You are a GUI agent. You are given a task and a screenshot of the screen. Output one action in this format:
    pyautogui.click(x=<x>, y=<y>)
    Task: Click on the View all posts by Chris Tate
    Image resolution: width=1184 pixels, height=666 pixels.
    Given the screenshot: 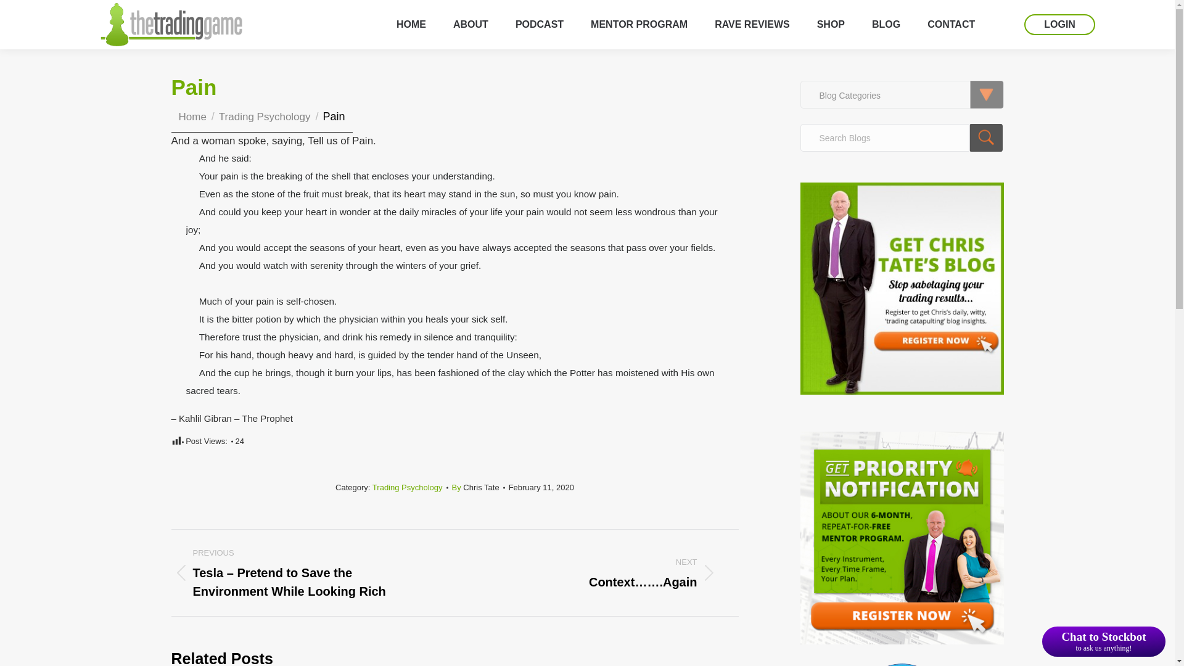 What is the action you would take?
    pyautogui.click(x=479, y=487)
    